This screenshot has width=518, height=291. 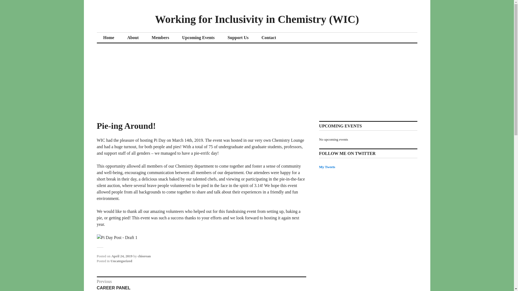 I want to click on Contact, so click(x=268, y=38).